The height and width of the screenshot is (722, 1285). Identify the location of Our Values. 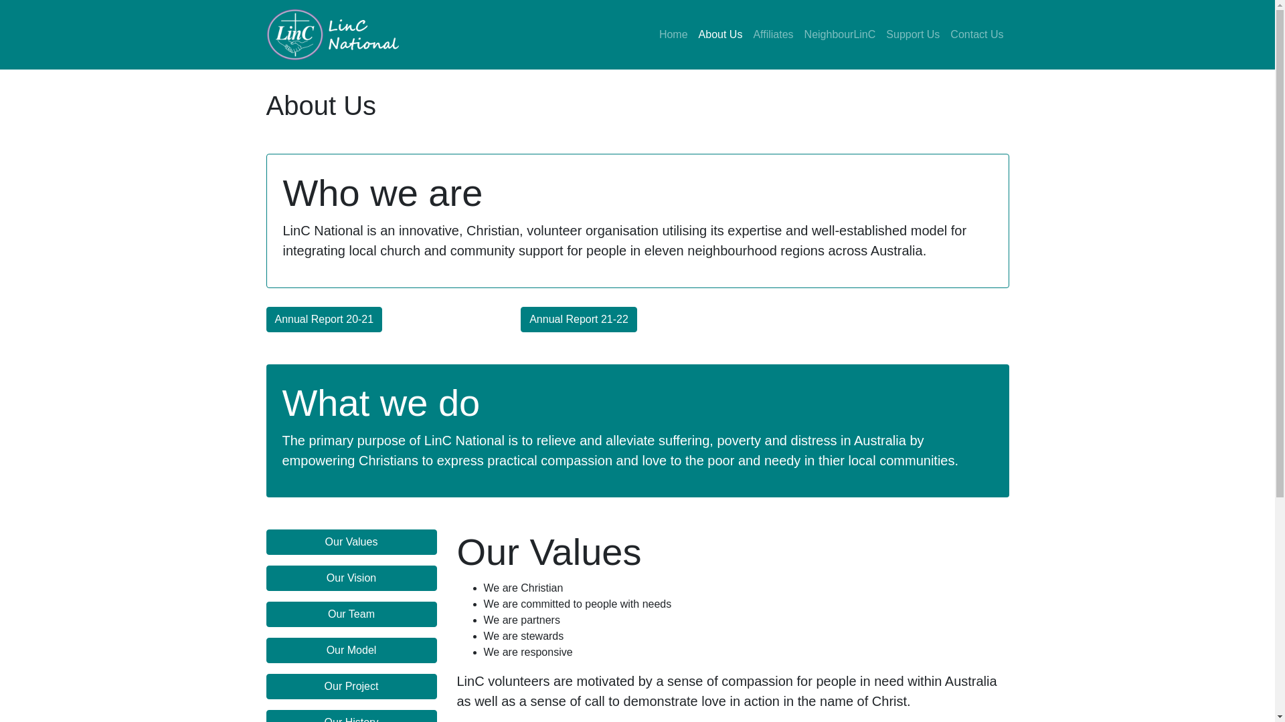
(352, 542).